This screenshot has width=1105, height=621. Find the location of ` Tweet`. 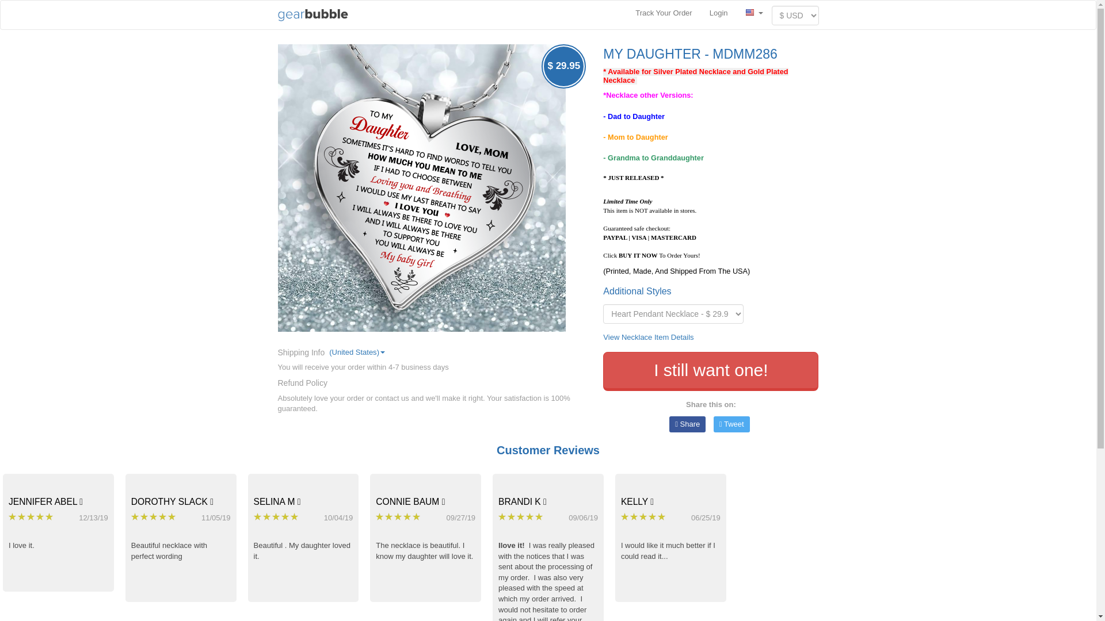

 Tweet is located at coordinates (732, 424).